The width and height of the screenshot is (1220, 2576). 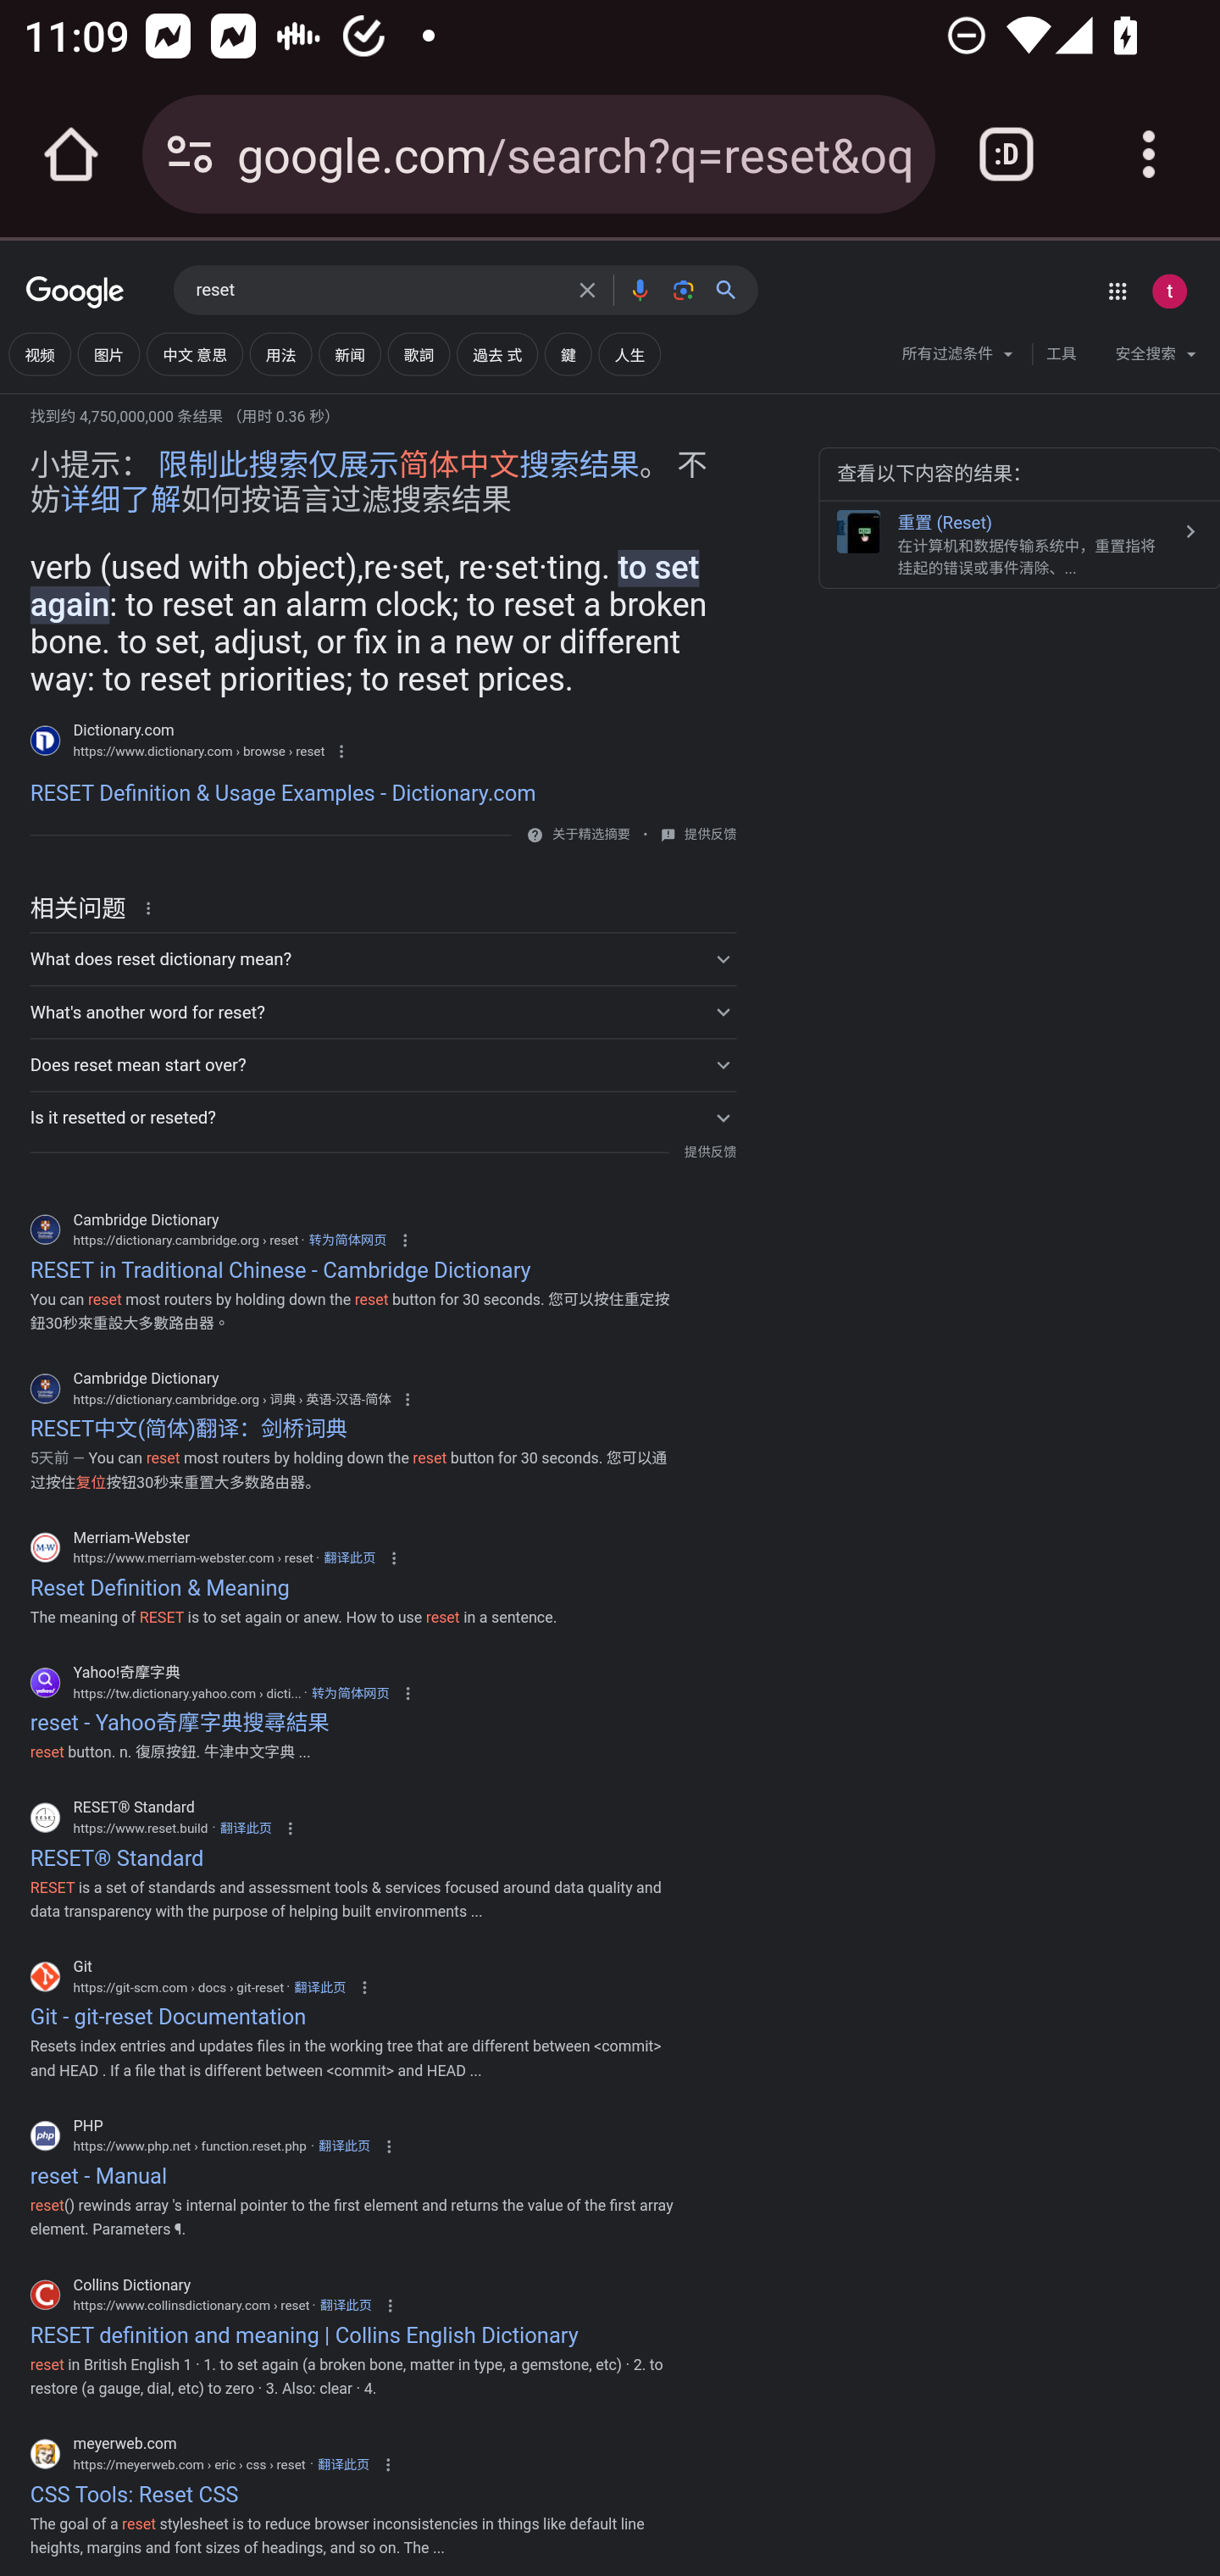 What do you see at coordinates (1117, 291) in the screenshot?
I see `Google 应用` at bounding box center [1117, 291].